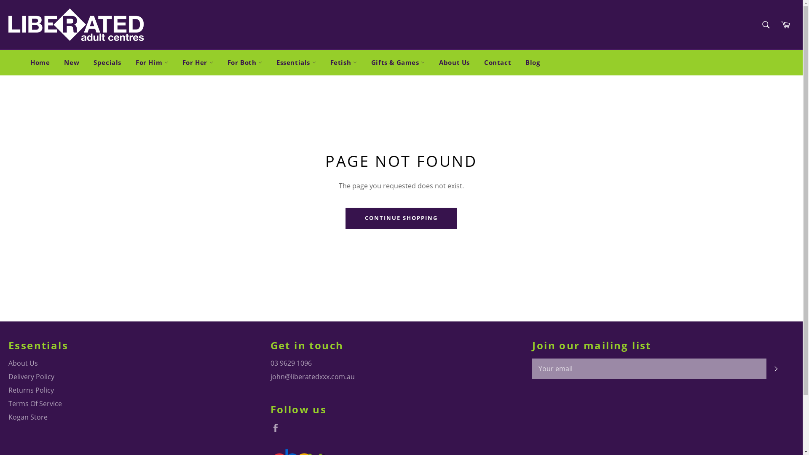  What do you see at coordinates (23, 363) in the screenshot?
I see `About Us` at bounding box center [23, 363].